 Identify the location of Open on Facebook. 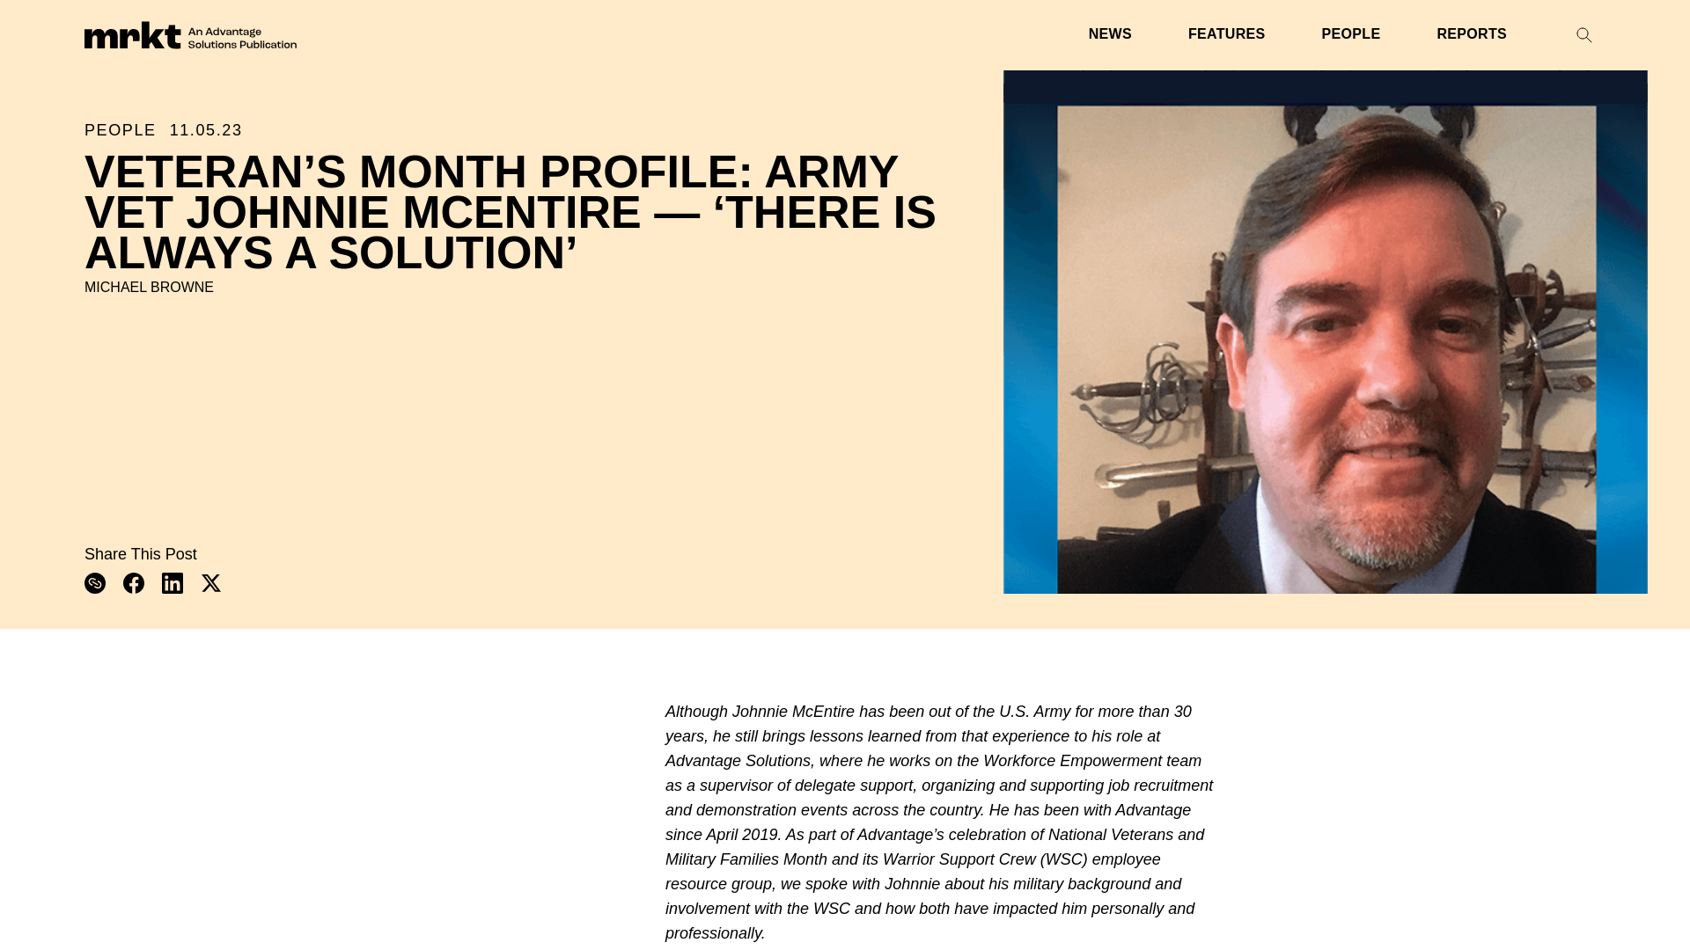
(134, 583).